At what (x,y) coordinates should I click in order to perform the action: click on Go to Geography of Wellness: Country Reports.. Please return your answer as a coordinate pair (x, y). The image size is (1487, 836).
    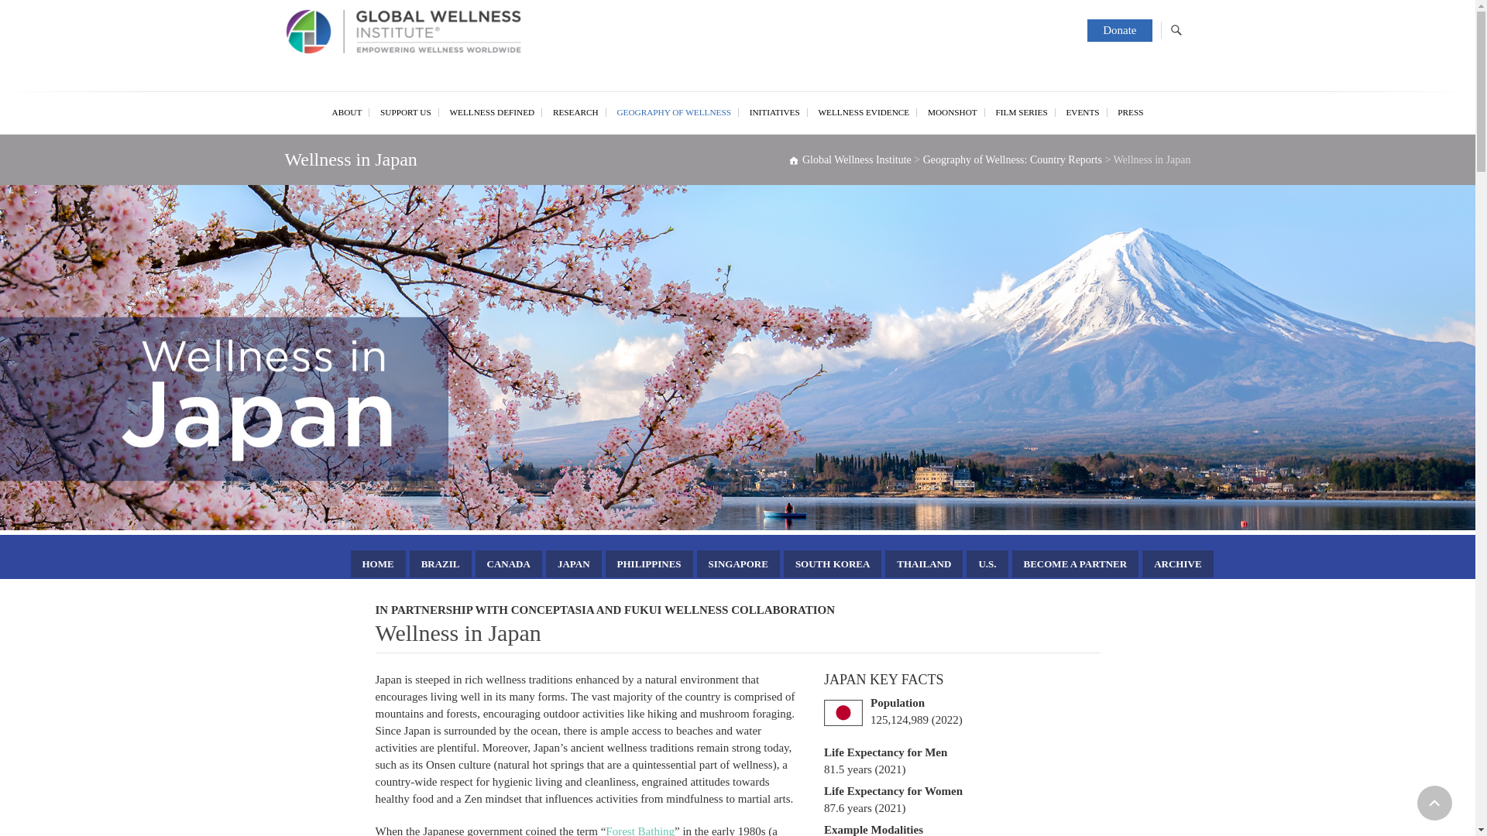
    Looking at the image, I should click on (1012, 159).